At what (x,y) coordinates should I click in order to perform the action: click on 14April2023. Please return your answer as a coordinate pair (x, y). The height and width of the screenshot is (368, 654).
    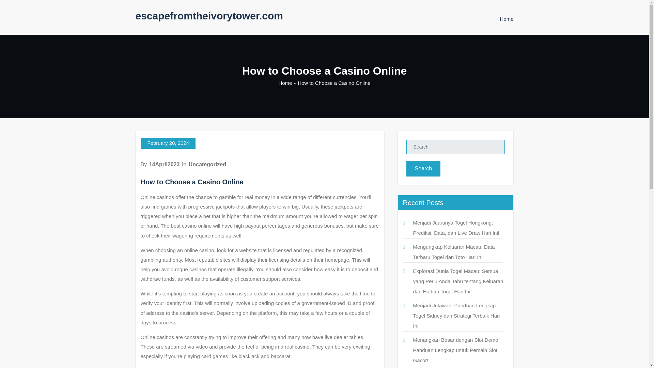
    Looking at the image, I should click on (164, 164).